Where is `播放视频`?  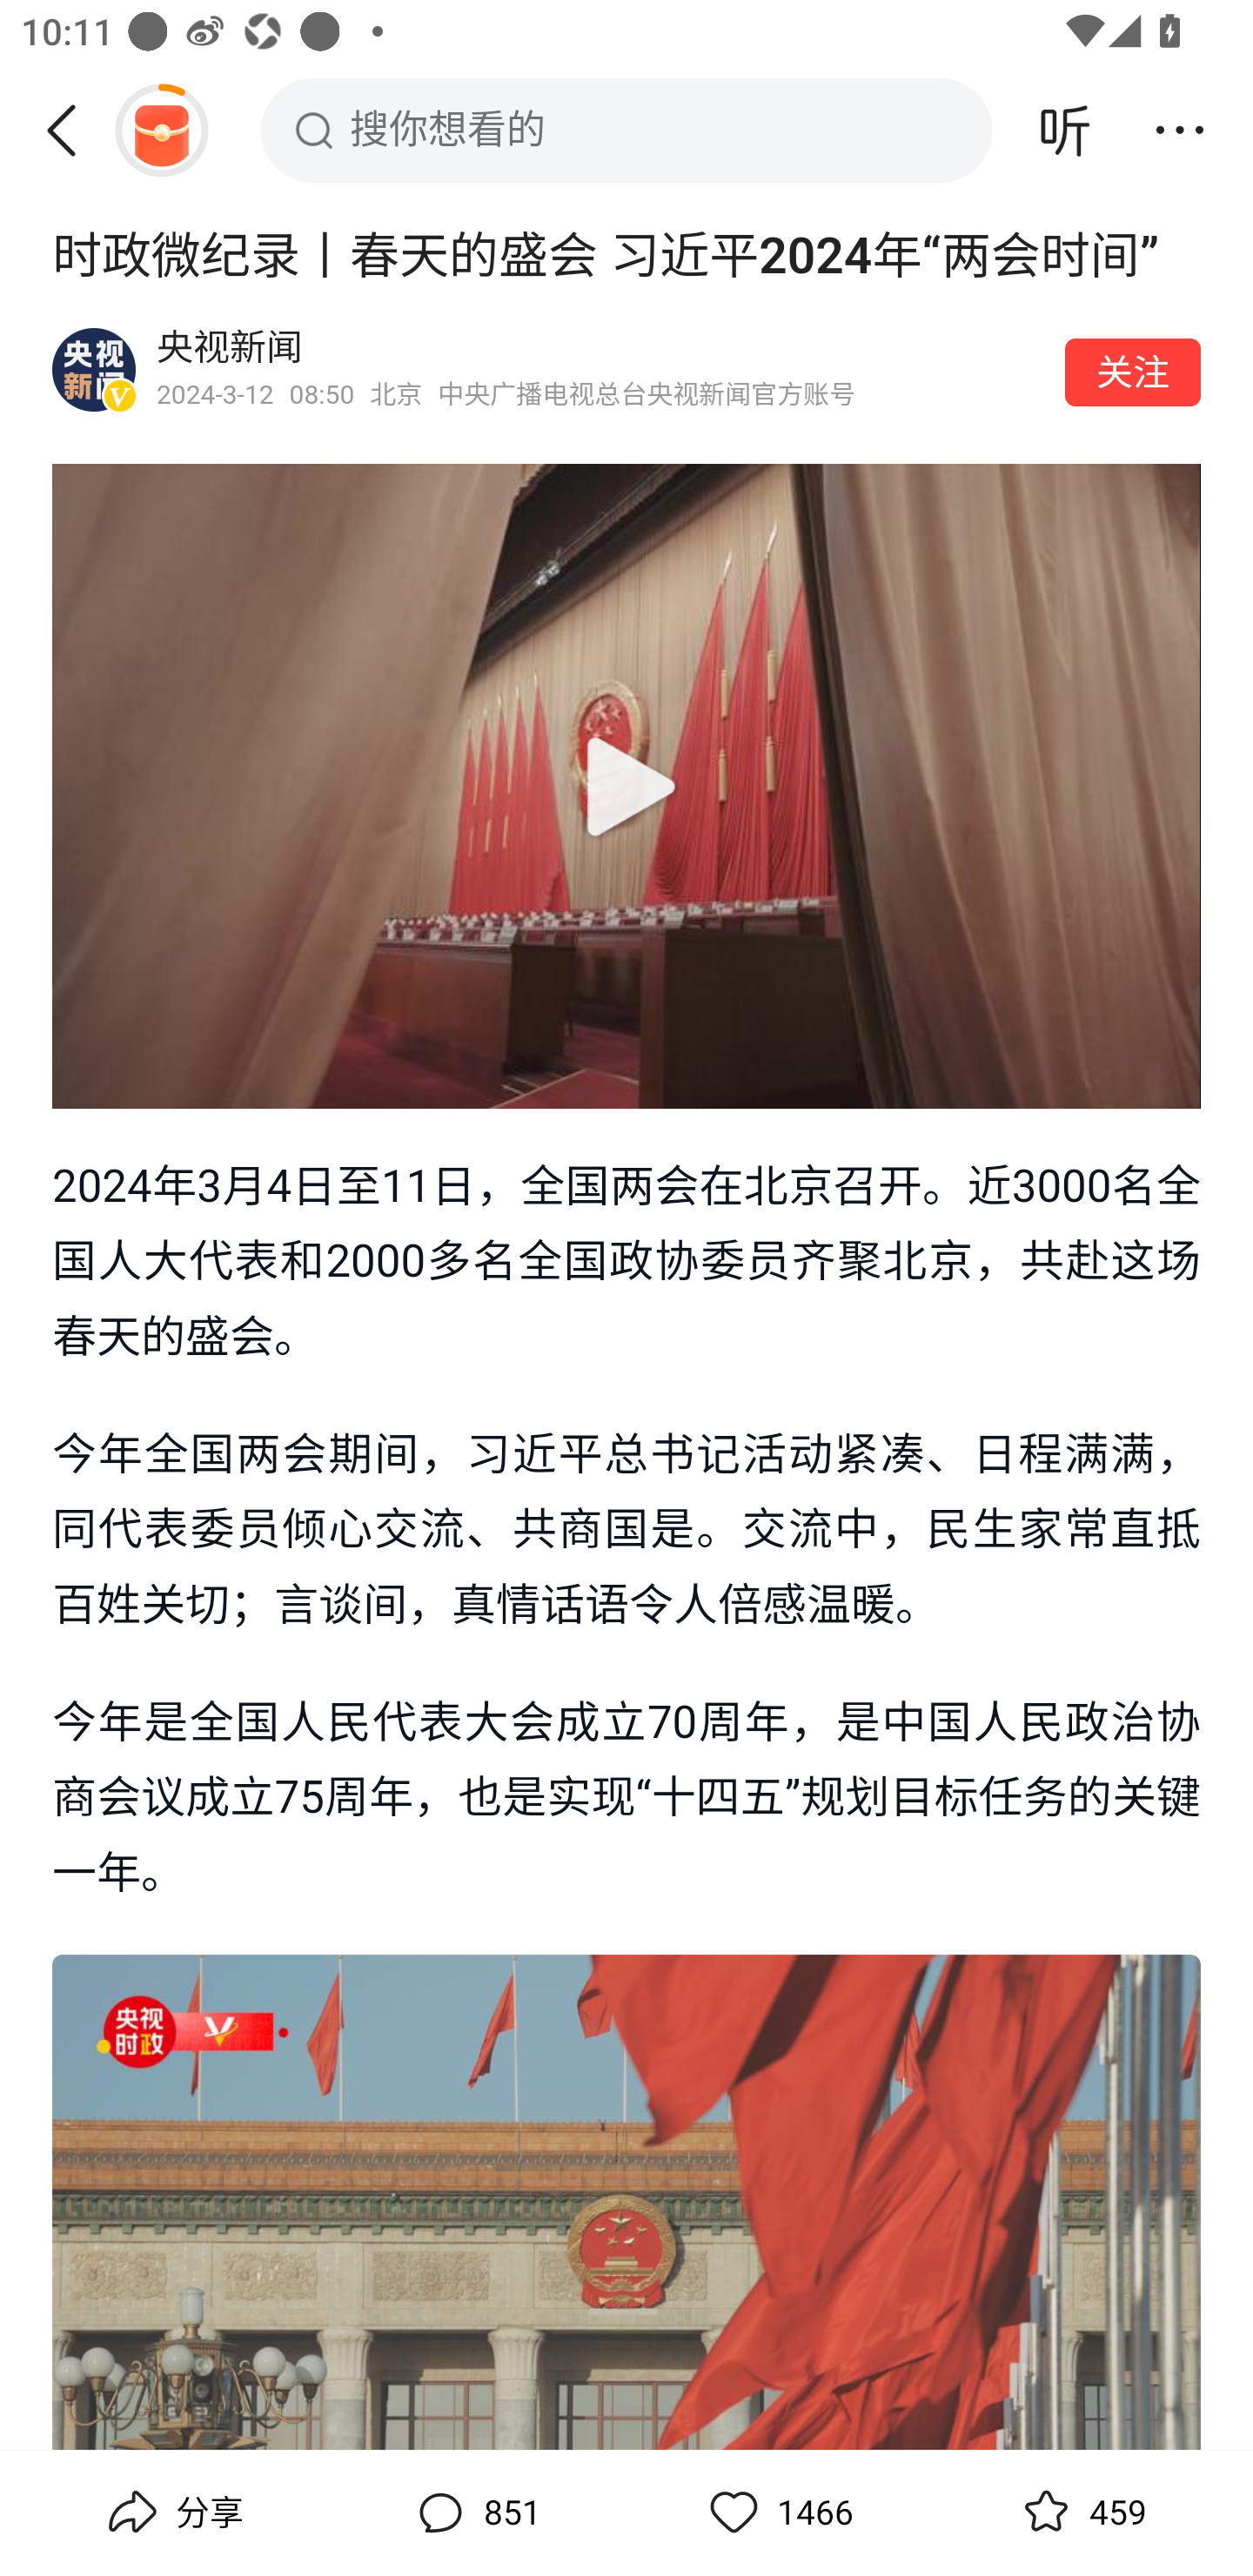 播放视频 is located at coordinates (626, 787).